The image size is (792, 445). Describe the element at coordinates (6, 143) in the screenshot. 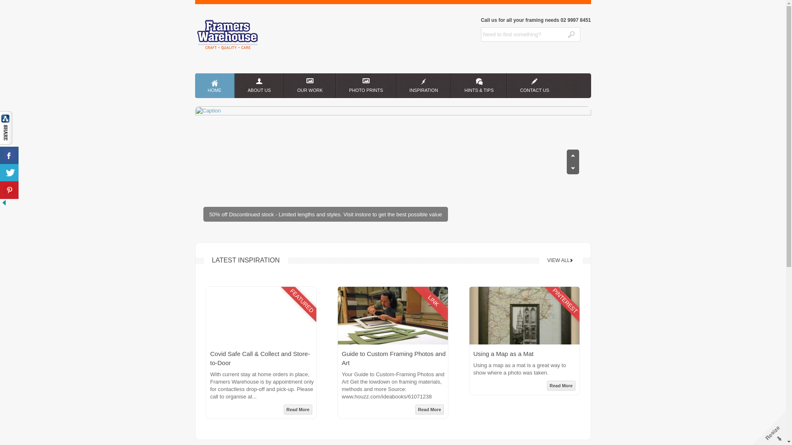

I see `Show Buttons` at that location.